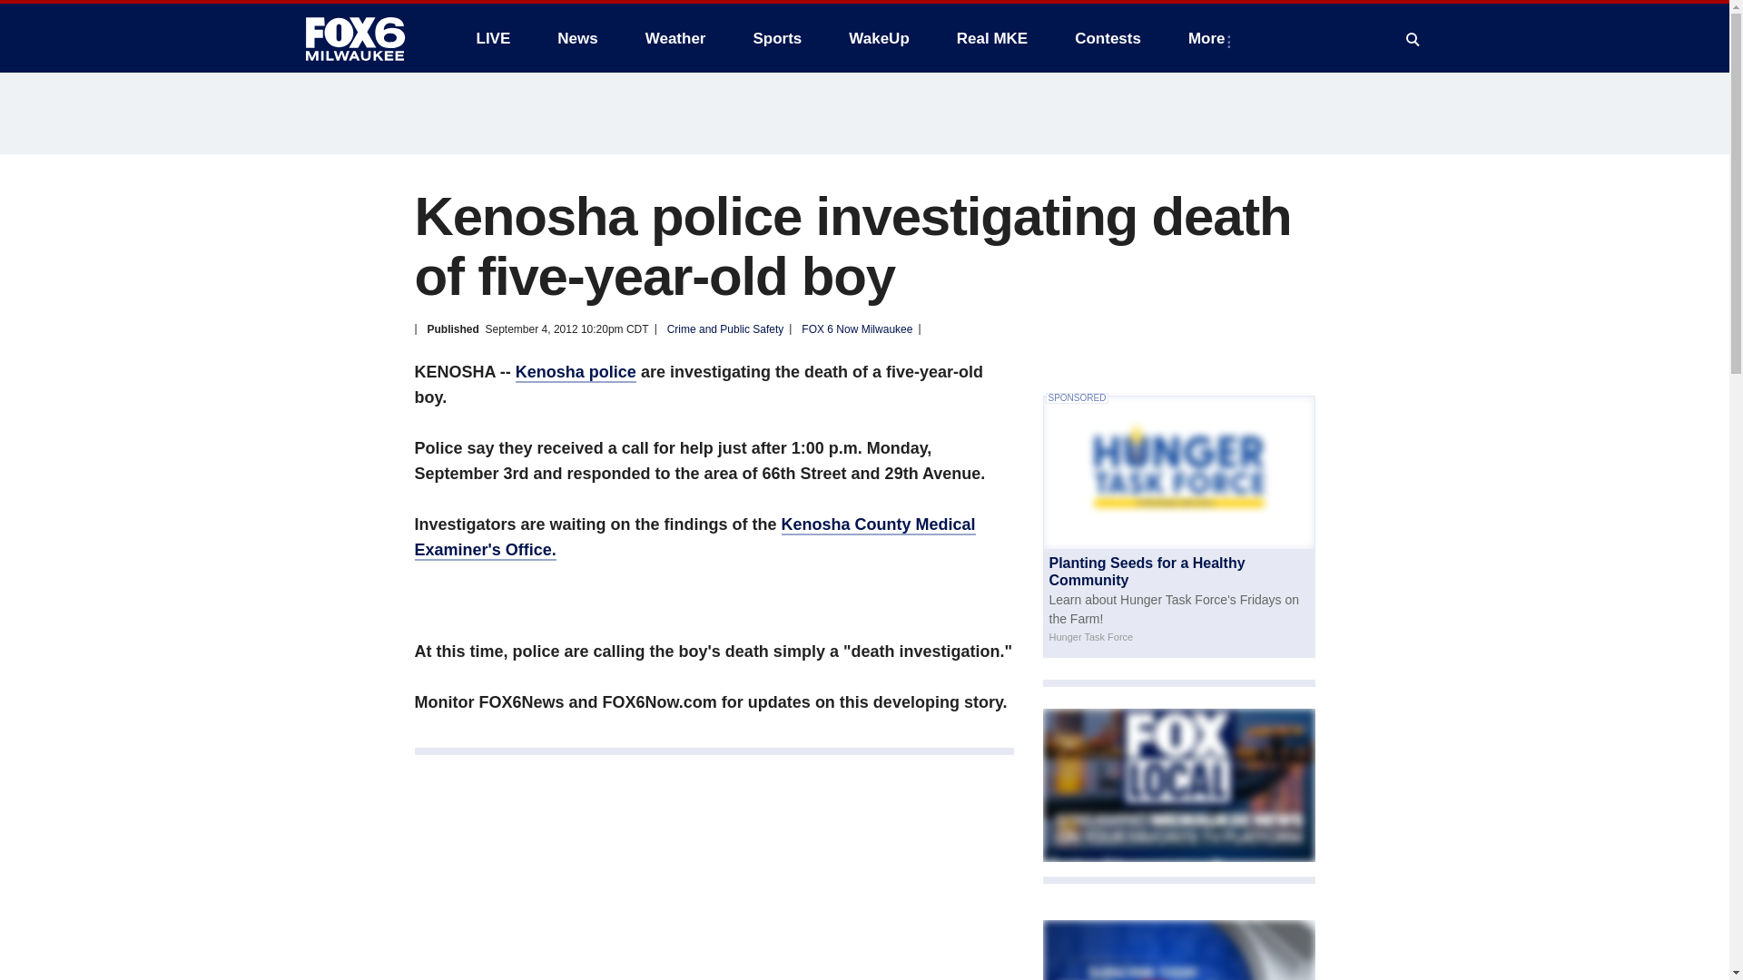  What do you see at coordinates (675, 38) in the screenshot?
I see `Weather` at bounding box center [675, 38].